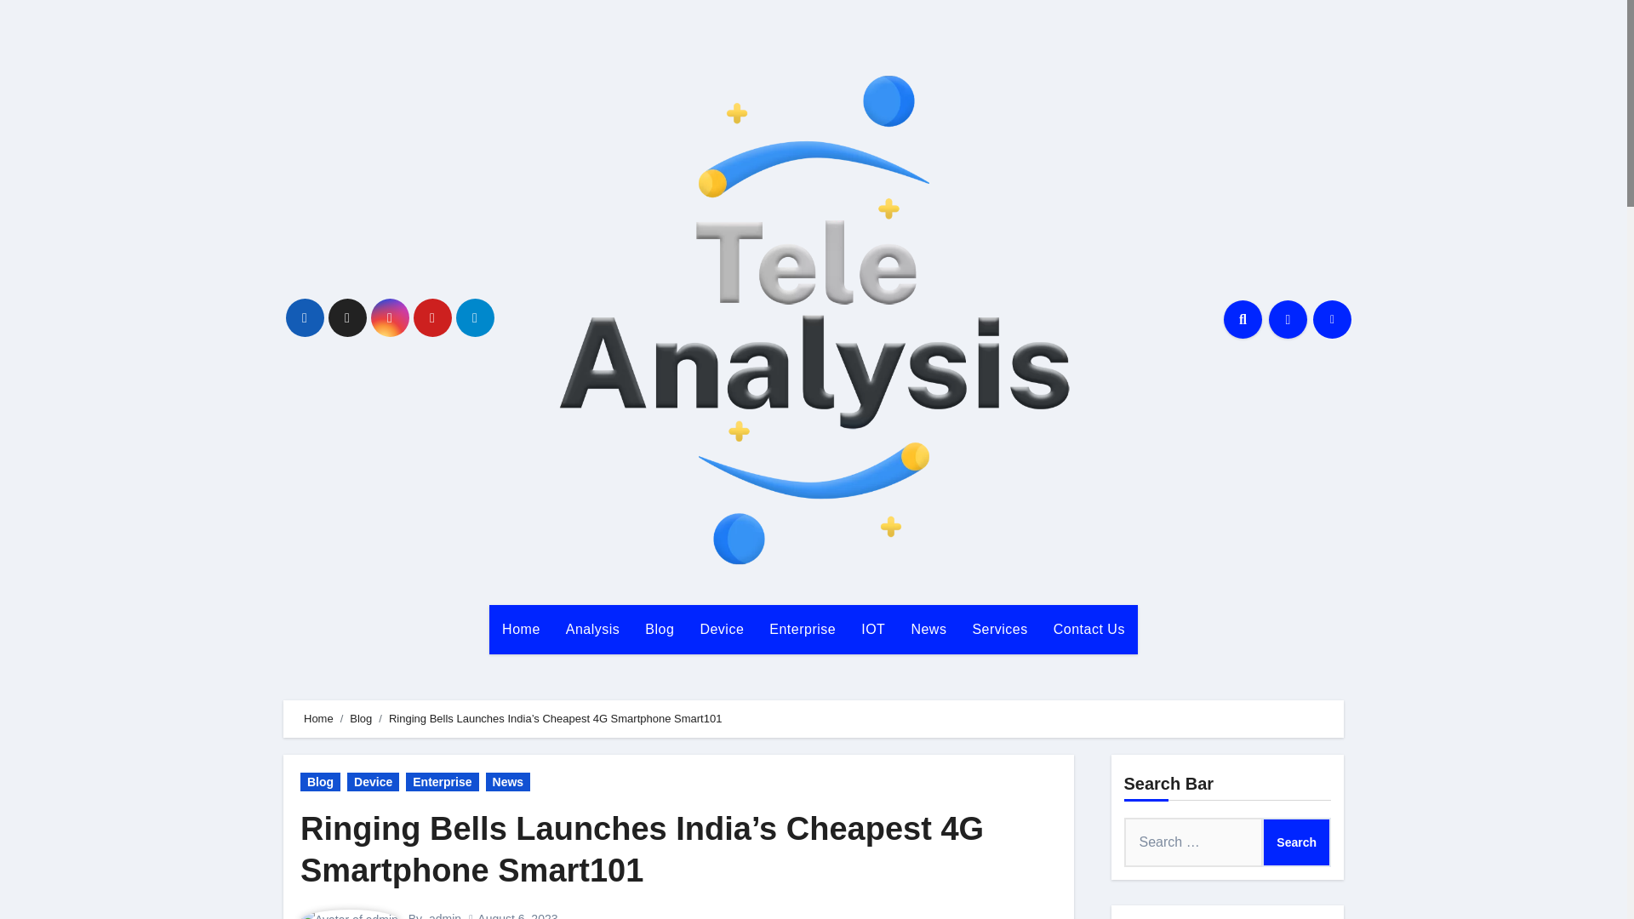 The width and height of the screenshot is (1634, 919). Describe the element at coordinates (318, 718) in the screenshot. I see `Home` at that location.